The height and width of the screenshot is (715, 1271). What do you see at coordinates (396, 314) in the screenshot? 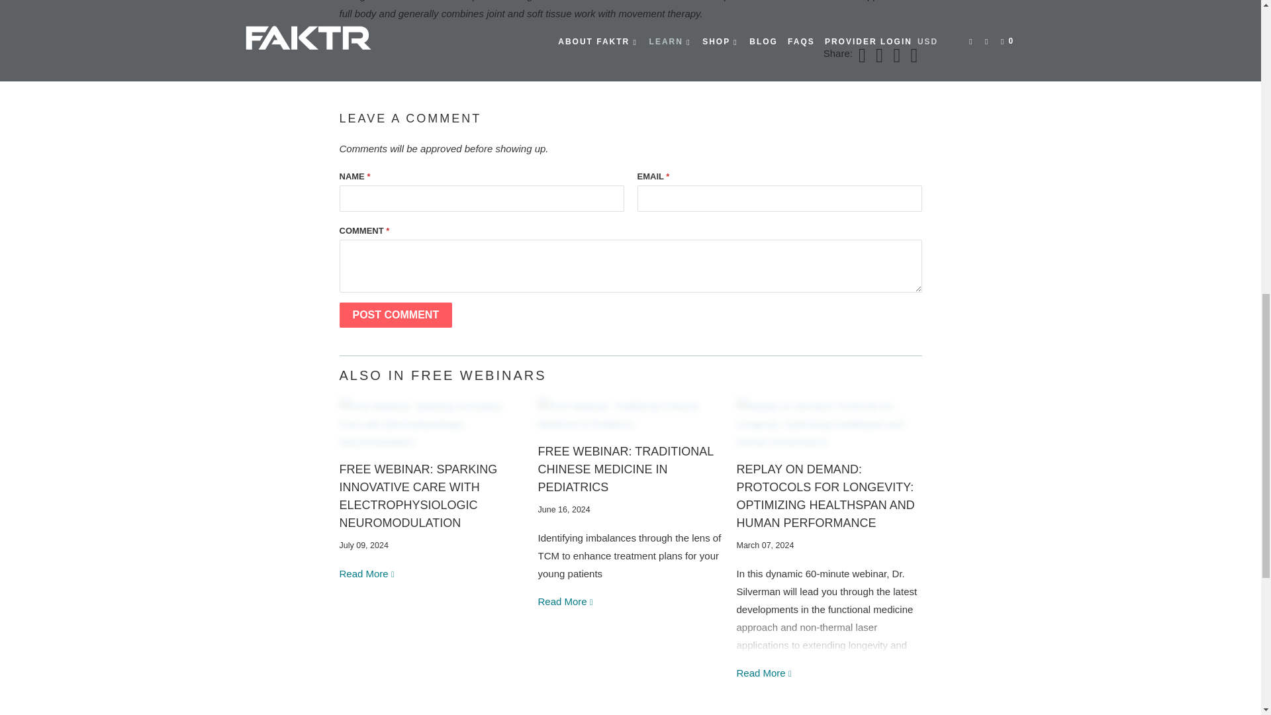
I see `Post comment` at bounding box center [396, 314].